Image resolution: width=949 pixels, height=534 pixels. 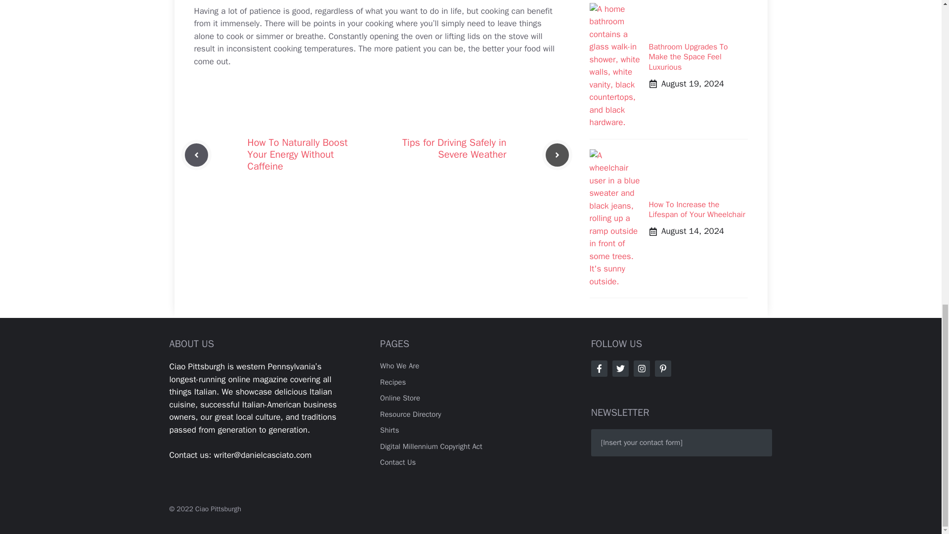 What do you see at coordinates (455, 148) in the screenshot?
I see `Tips for Driving Safely in Severe Weather` at bounding box center [455, 148].